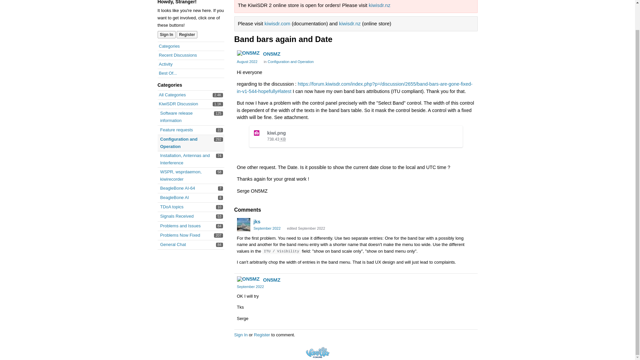 This screenshot has width=640, height=360. Describe the element at coordinates (282, 139) in the screenshot. I see `22 discussions` at that location.